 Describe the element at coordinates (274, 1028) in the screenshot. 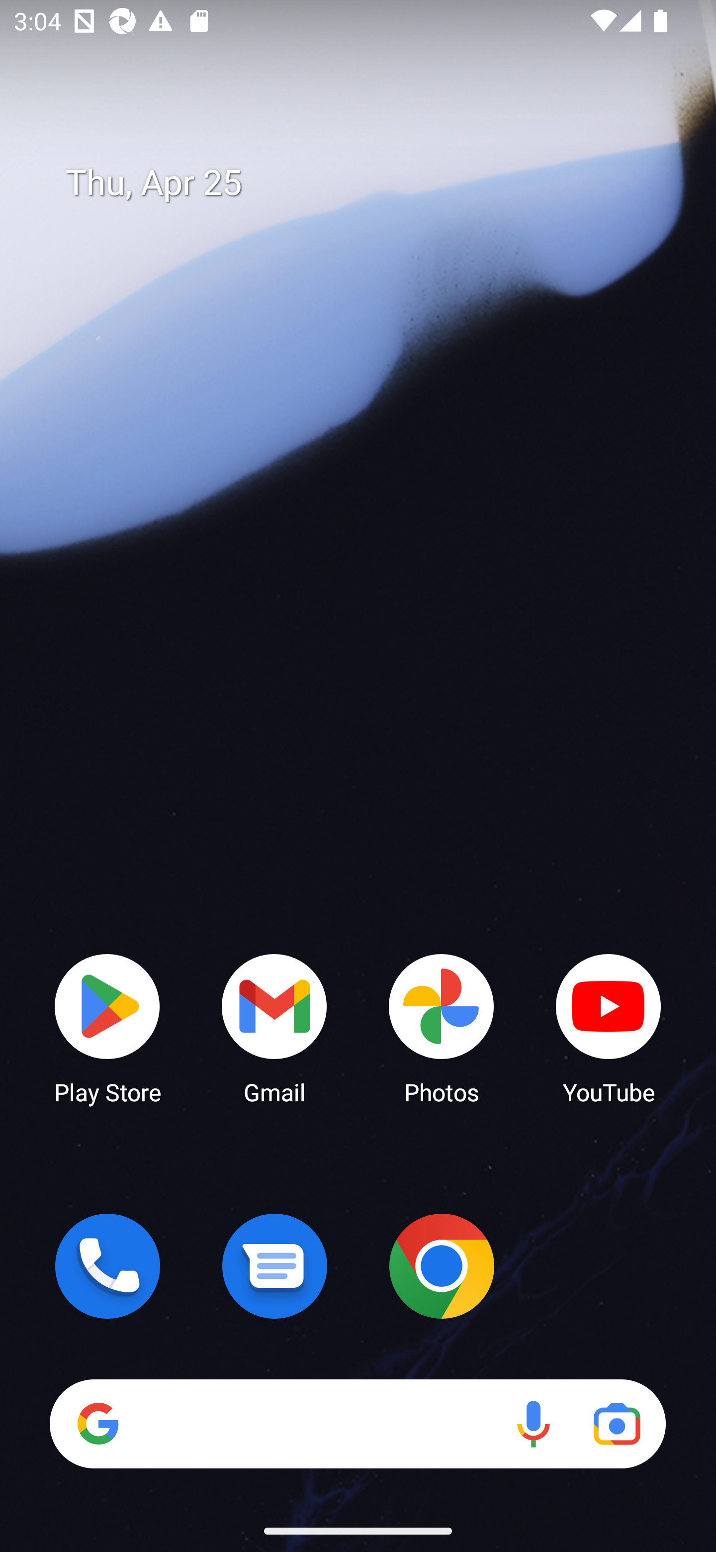

I see `Gmail` at that location.